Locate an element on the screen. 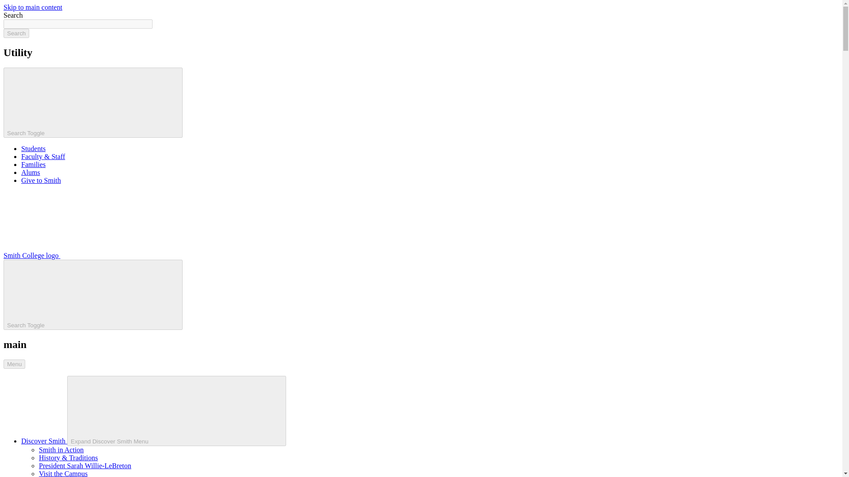  Menu is located at coordinates (14, 364).